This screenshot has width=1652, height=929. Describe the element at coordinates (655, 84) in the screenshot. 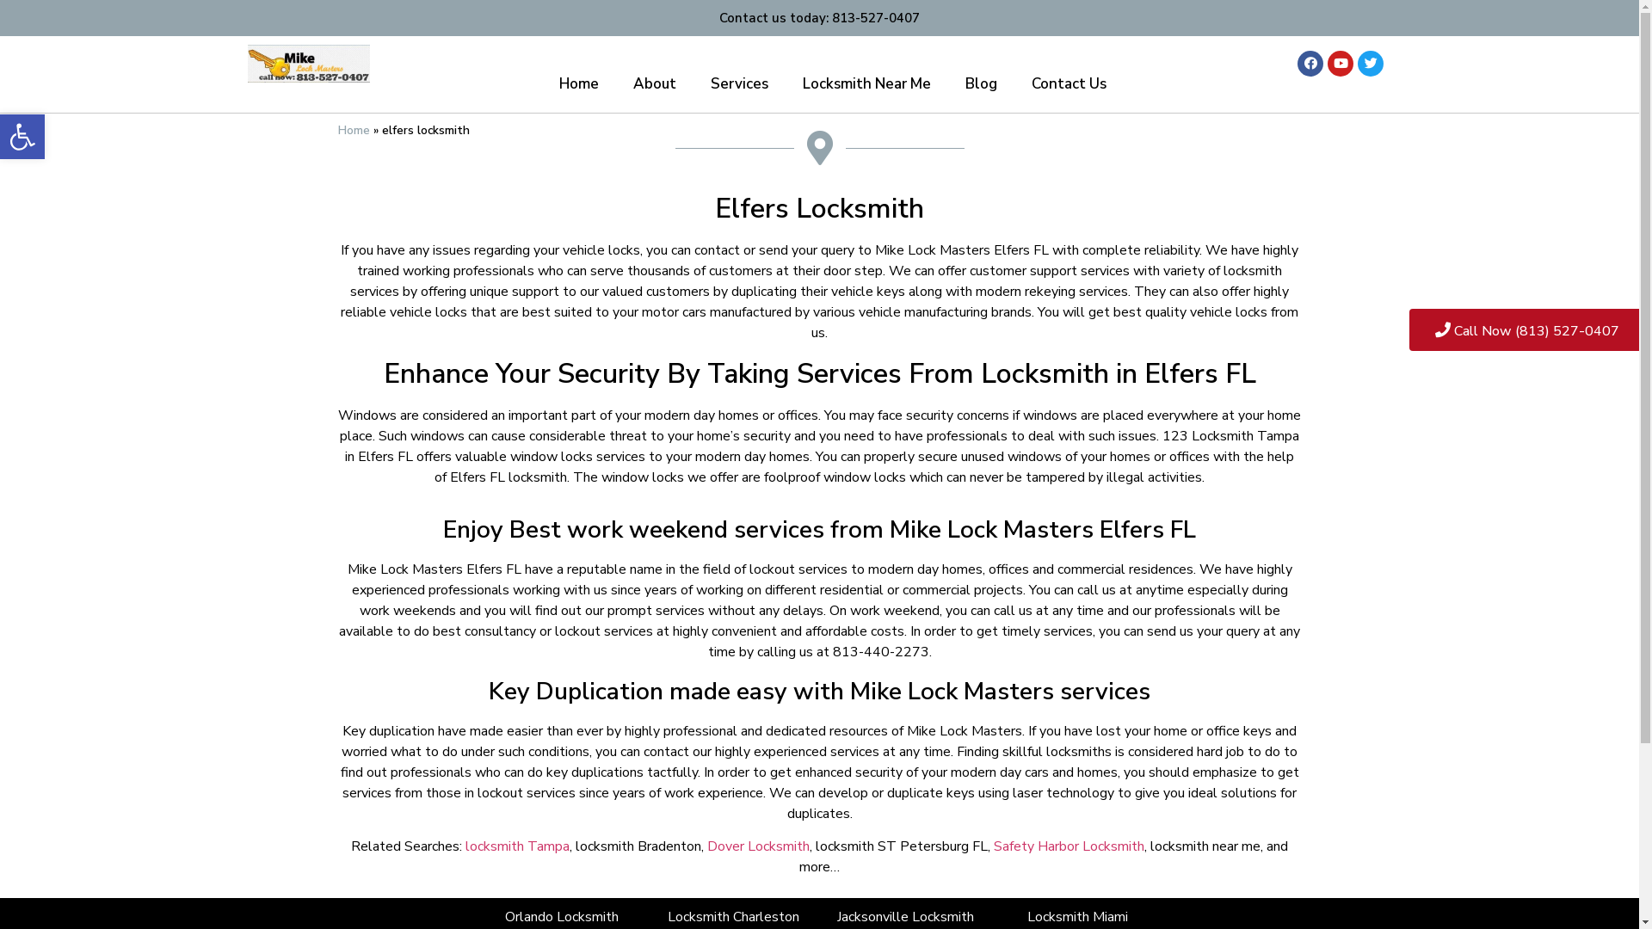

I see `About` at that location.